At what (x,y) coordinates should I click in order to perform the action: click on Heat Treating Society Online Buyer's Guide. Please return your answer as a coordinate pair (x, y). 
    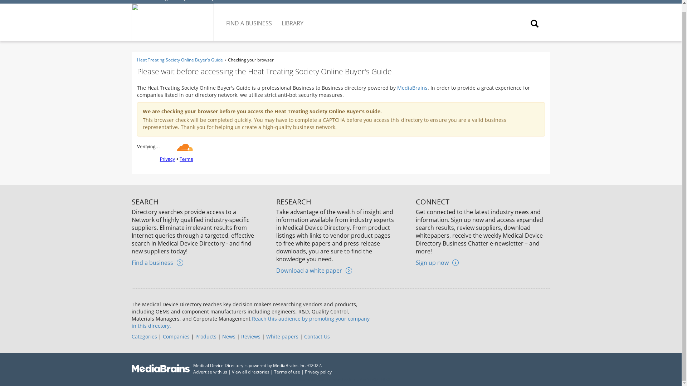
    Looking at the image, I should click on (180, 60).